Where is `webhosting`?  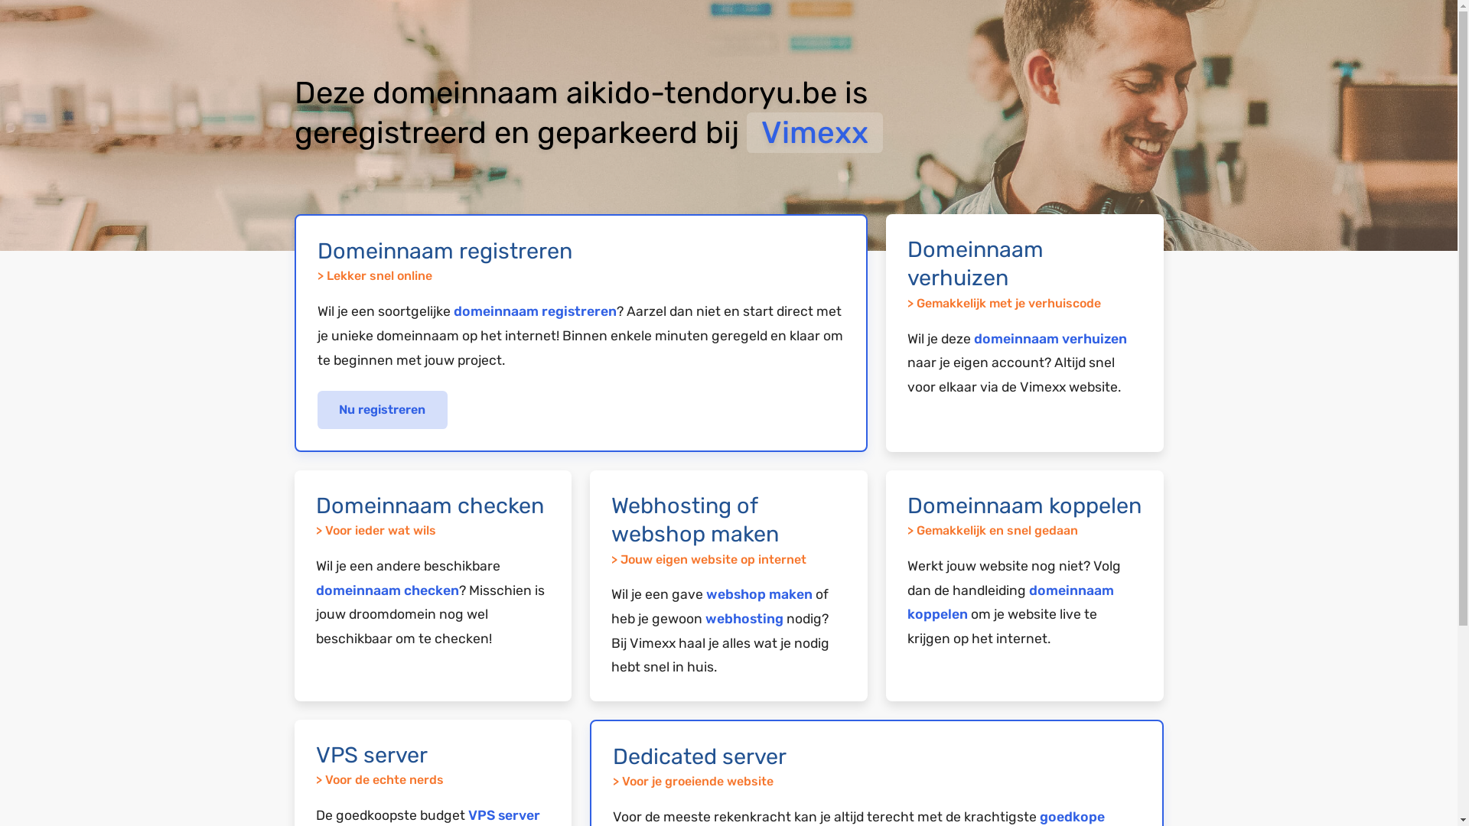
webhosting is located at coordinates (744, 619).